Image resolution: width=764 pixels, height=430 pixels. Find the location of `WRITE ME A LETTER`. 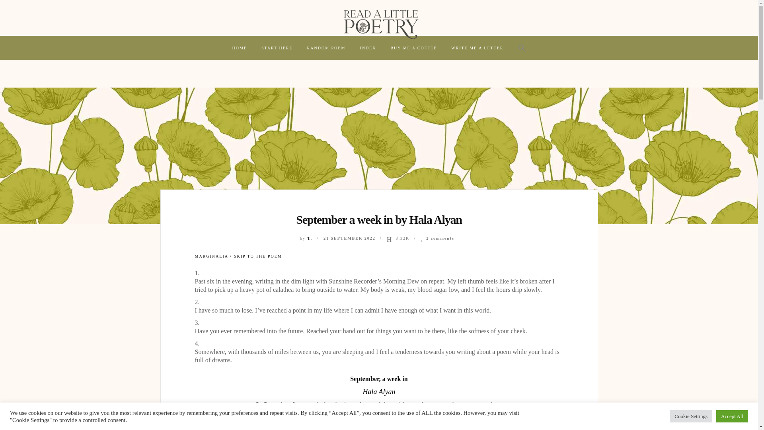

WRITE ME A LETTER is located at coordinates (477, 48).